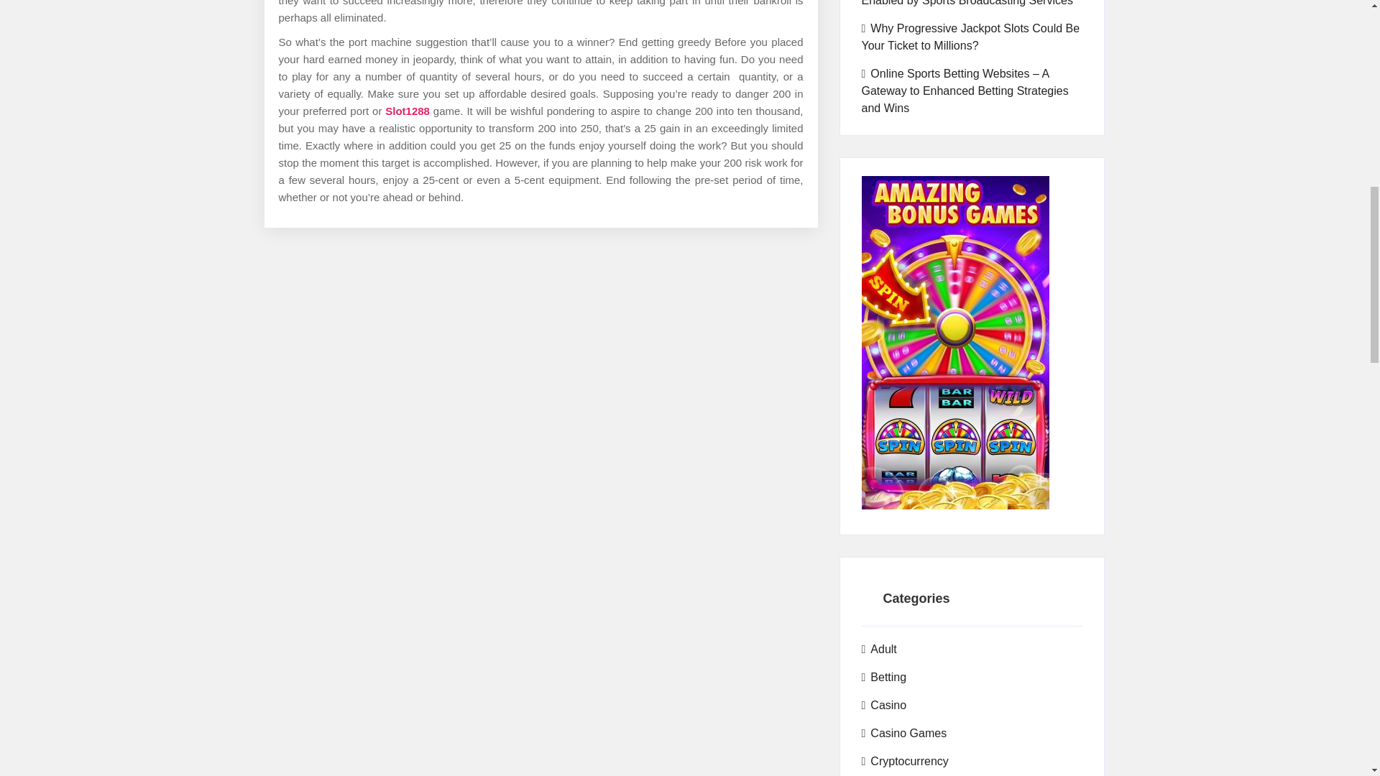 This screenshot has height=776, width=1380. Describe the element at coordinates (904, 762) in the screenshot. I see `Cryptocurrency` at that location.